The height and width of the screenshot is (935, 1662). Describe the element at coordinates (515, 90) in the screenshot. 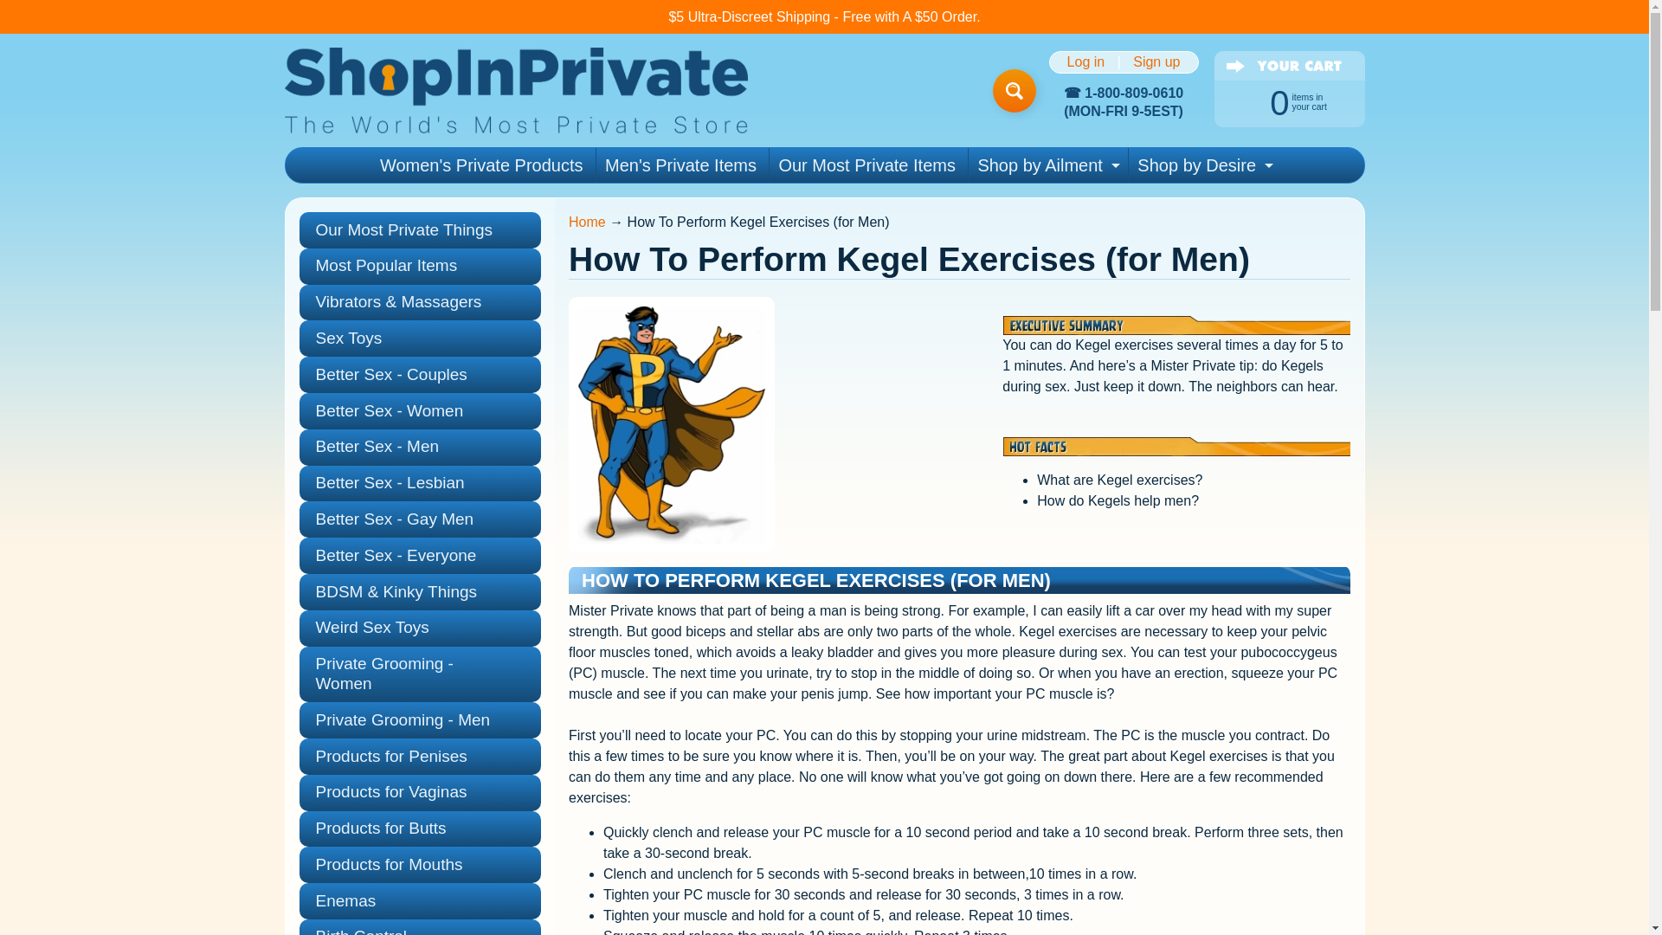

I see `ShopInPrivate.com` at that location.